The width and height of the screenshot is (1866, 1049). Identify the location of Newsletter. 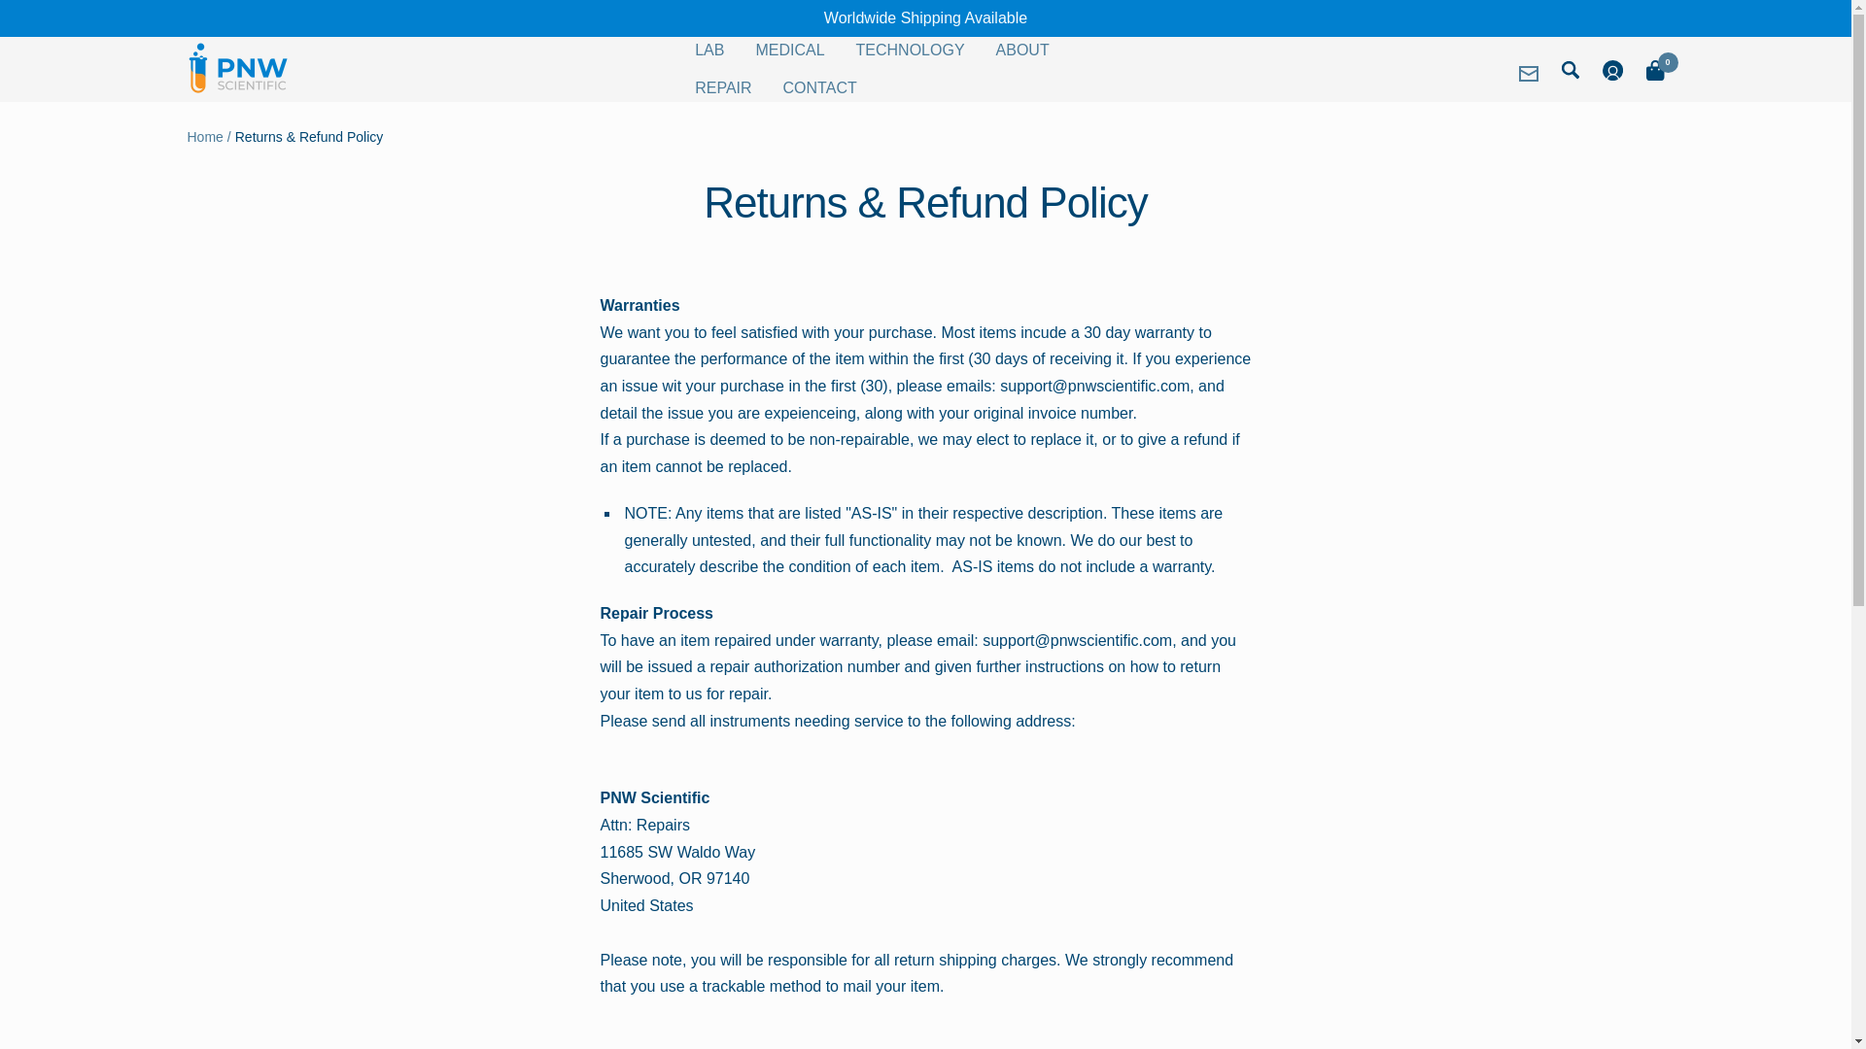
(1528, 74).